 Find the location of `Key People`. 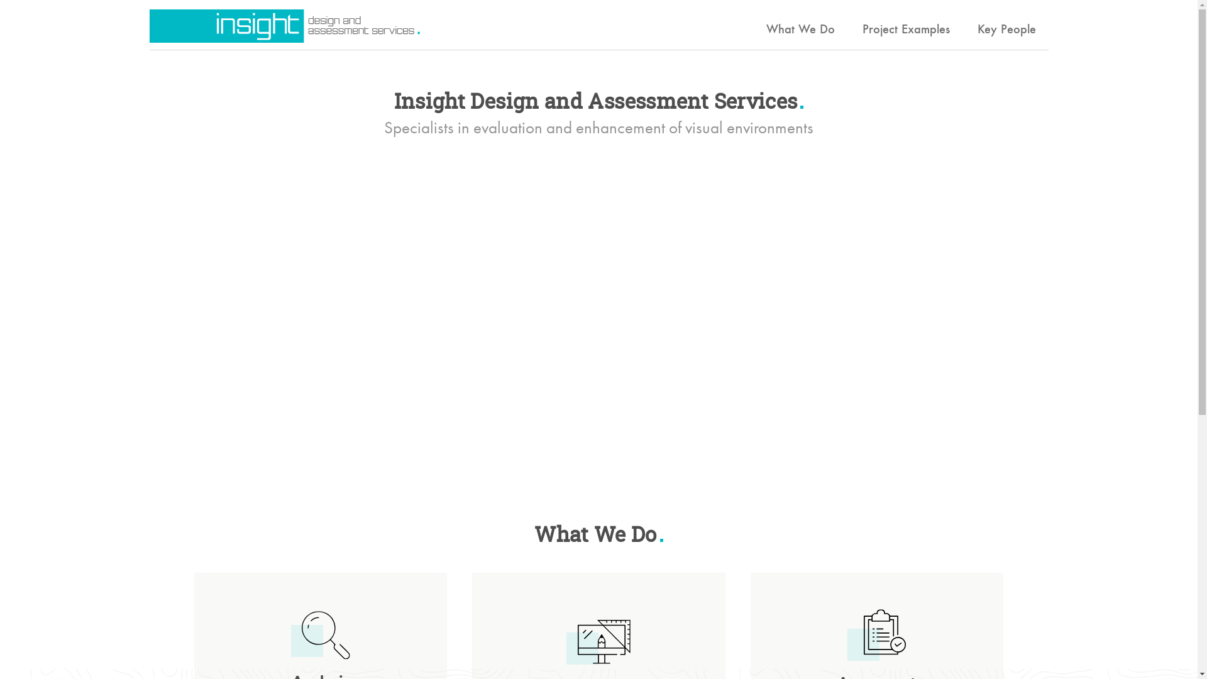

Key People is located at coordinates (1006, 30).